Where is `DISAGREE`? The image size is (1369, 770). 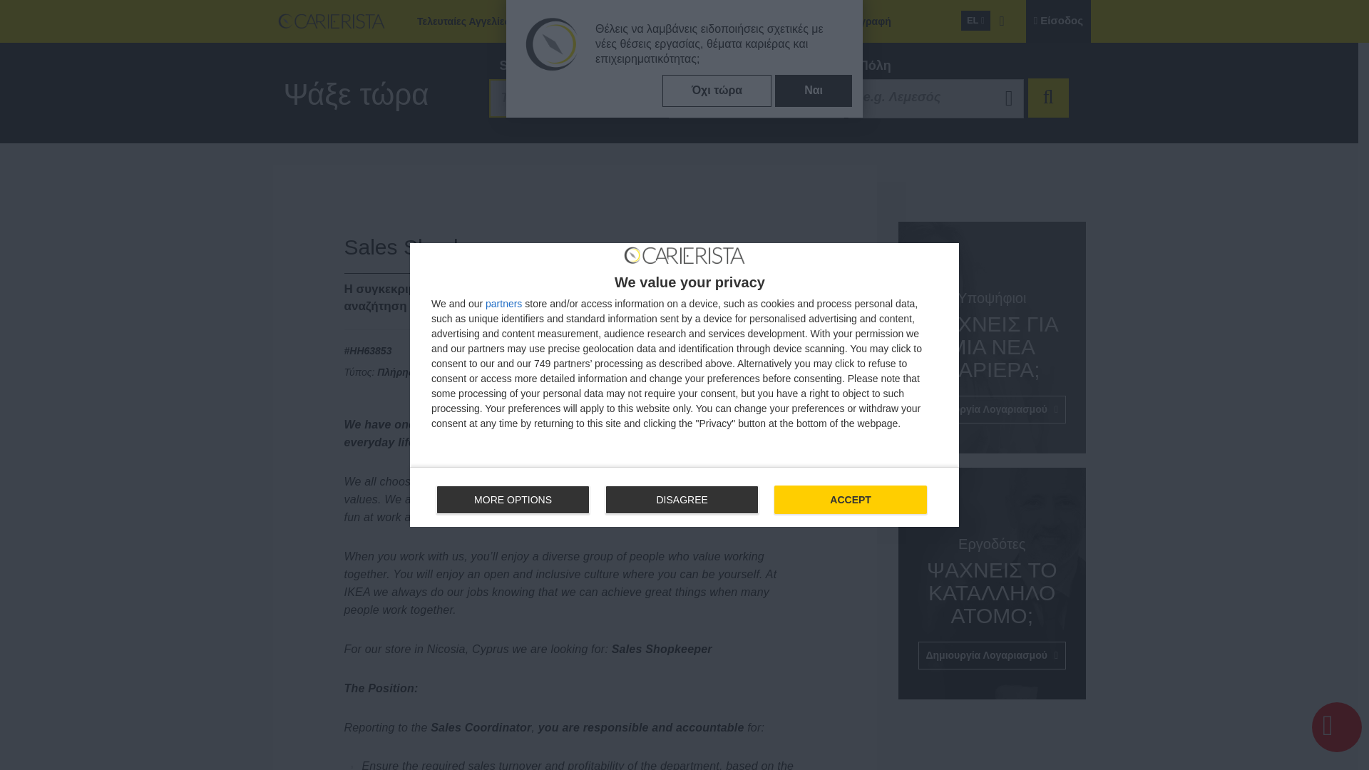
DISAGREE is located at coordinates (682, 500).